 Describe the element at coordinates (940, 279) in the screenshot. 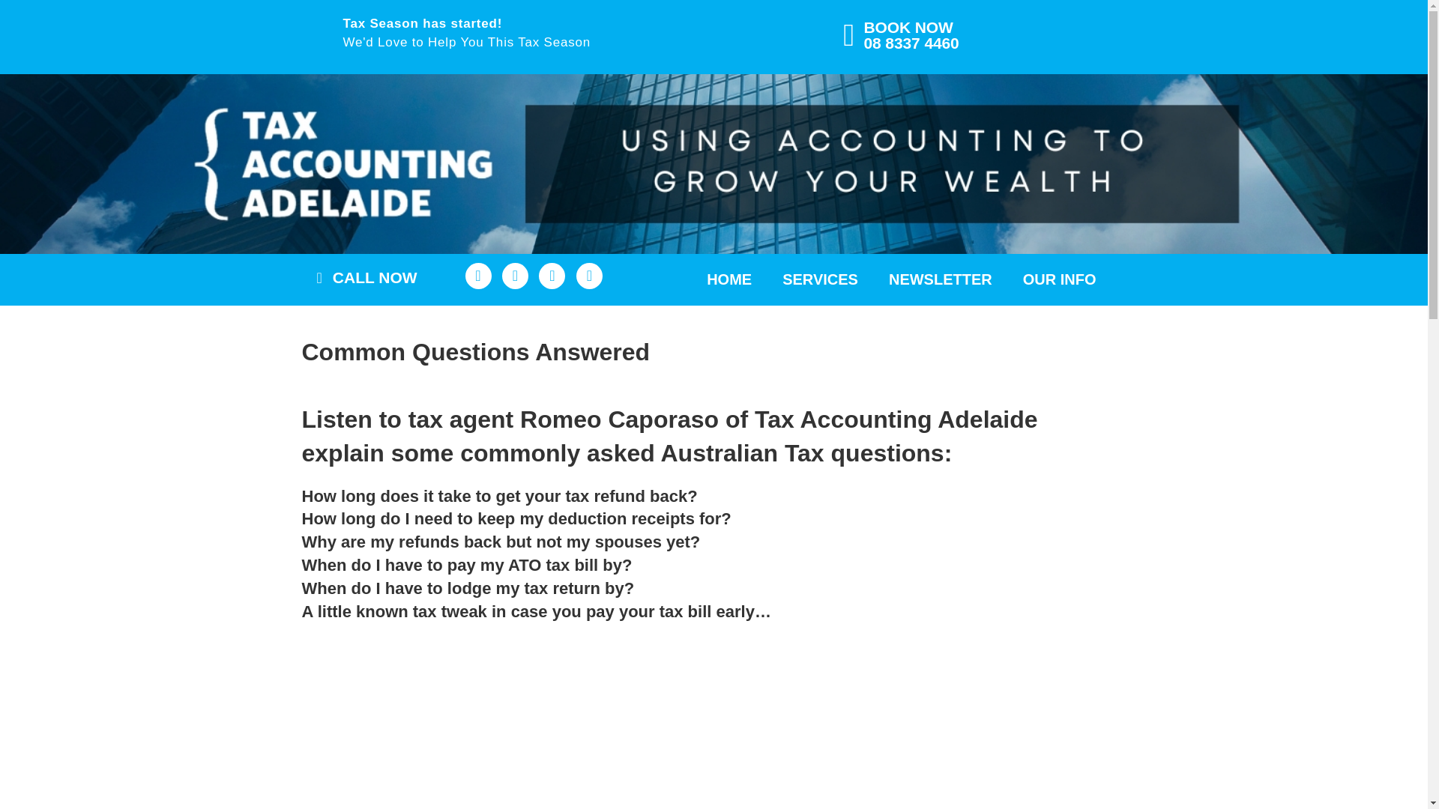

I see `Articles, Updates and Information to help you` at that location.